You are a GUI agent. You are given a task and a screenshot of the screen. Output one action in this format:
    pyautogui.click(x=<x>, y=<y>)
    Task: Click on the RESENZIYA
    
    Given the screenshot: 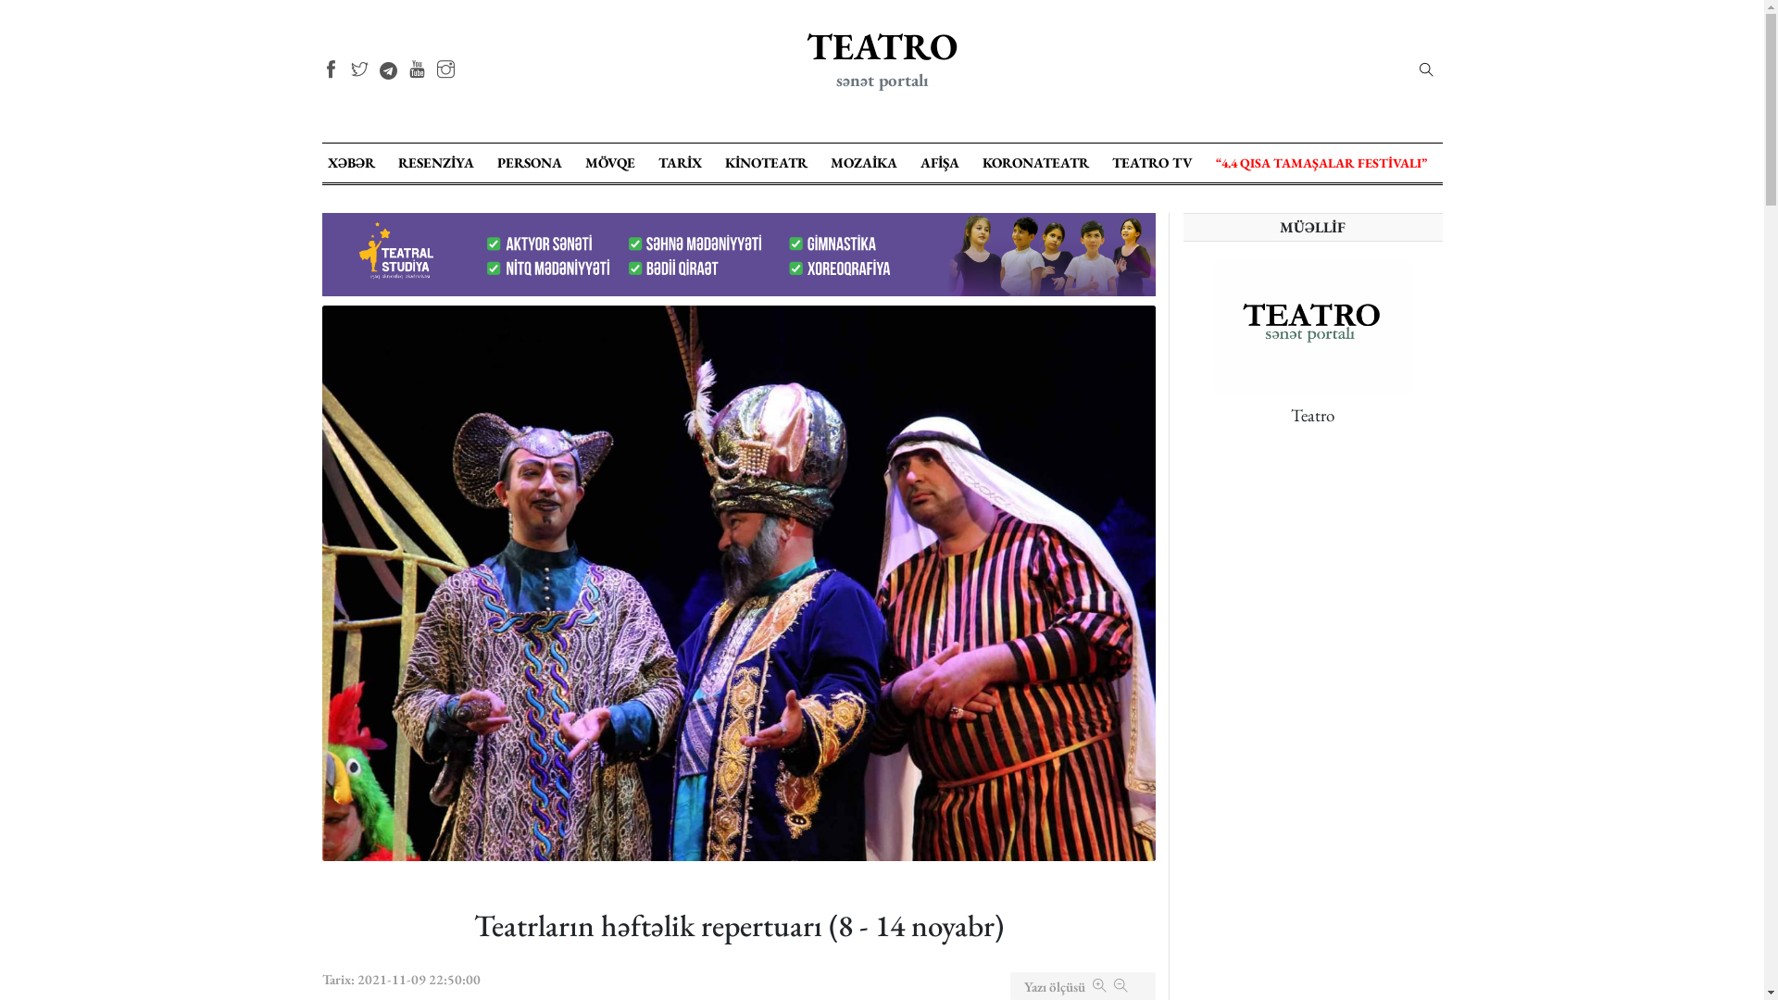 What is the action you would take?
    pyautogui.click(x=436, y=163)
    